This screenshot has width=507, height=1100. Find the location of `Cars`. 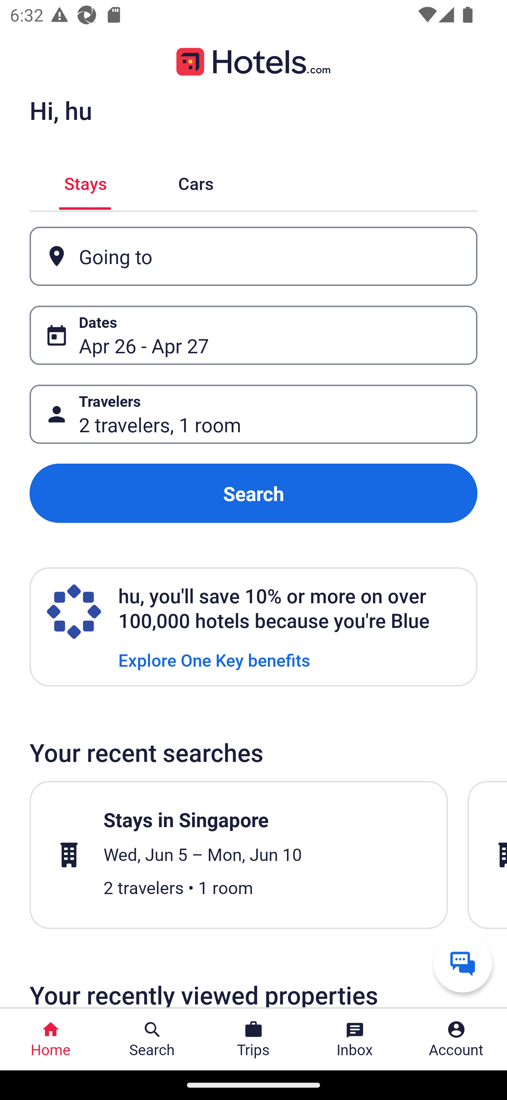

Cars is located at coordinates (196, 182).